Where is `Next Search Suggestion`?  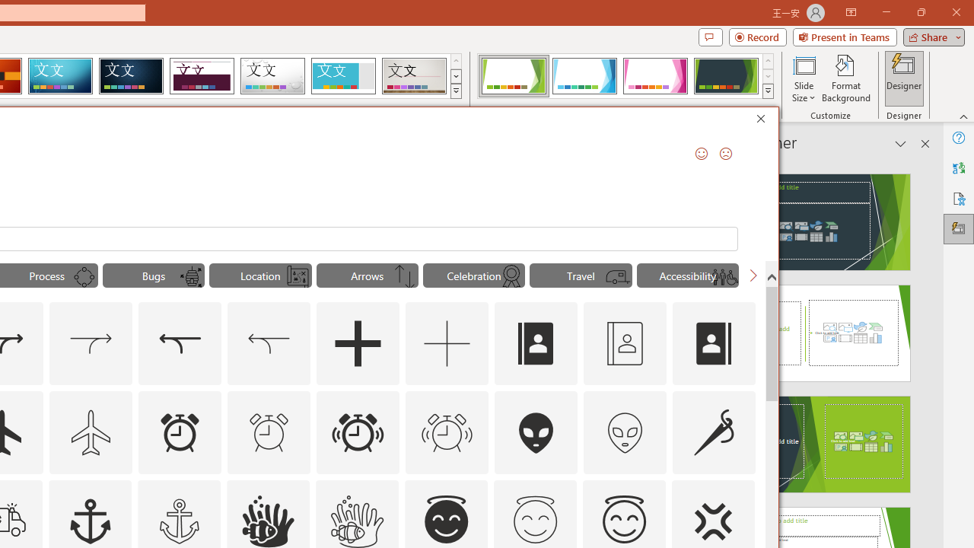 Next Search Suggestion is located at coordinates (753, 276).